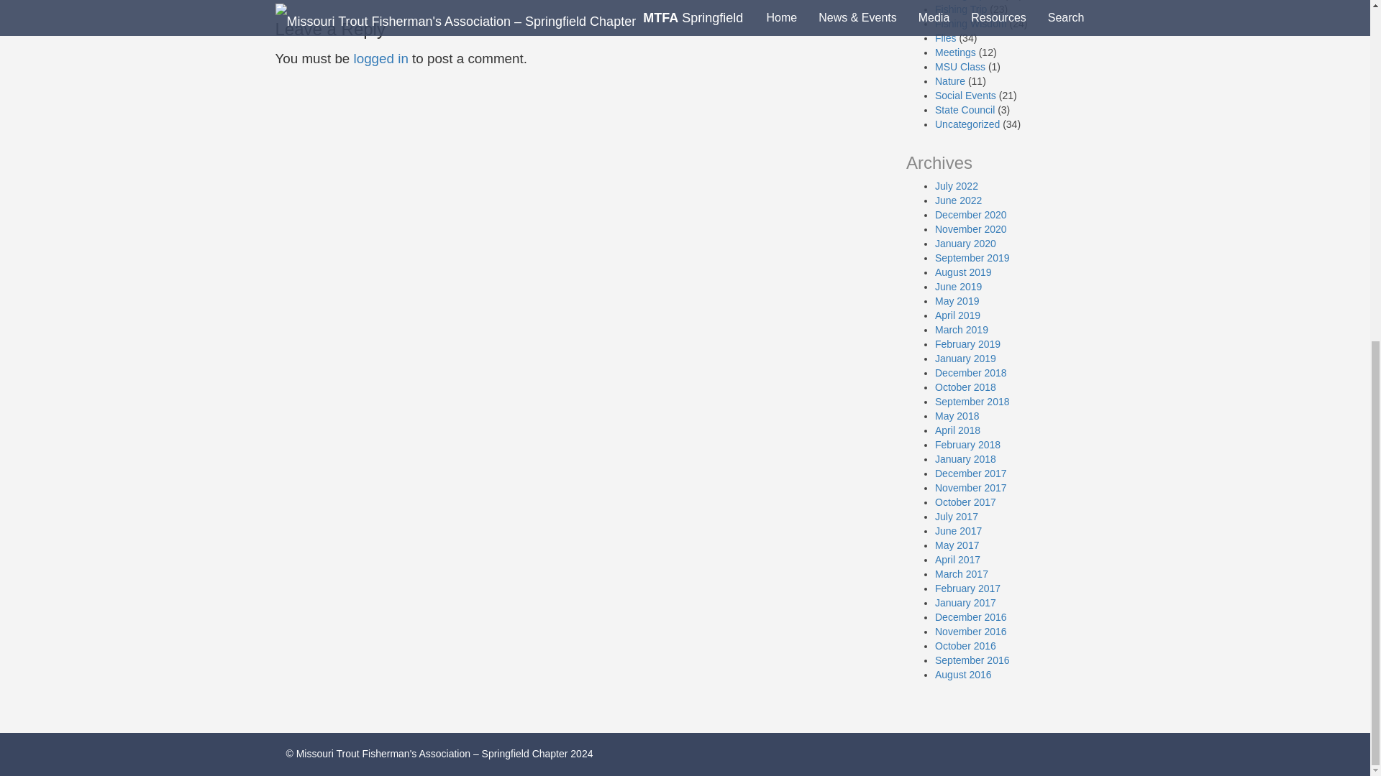  Describe the element at coordinates (381, 58) in the screenshot. I see `logged in` at that location.